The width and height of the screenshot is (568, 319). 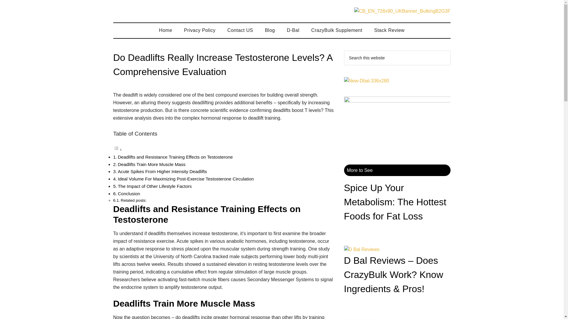 What do you see at coordinates (133, 200) in the screenshot?
I see `Related posts:` at bounding box center [133, 200].